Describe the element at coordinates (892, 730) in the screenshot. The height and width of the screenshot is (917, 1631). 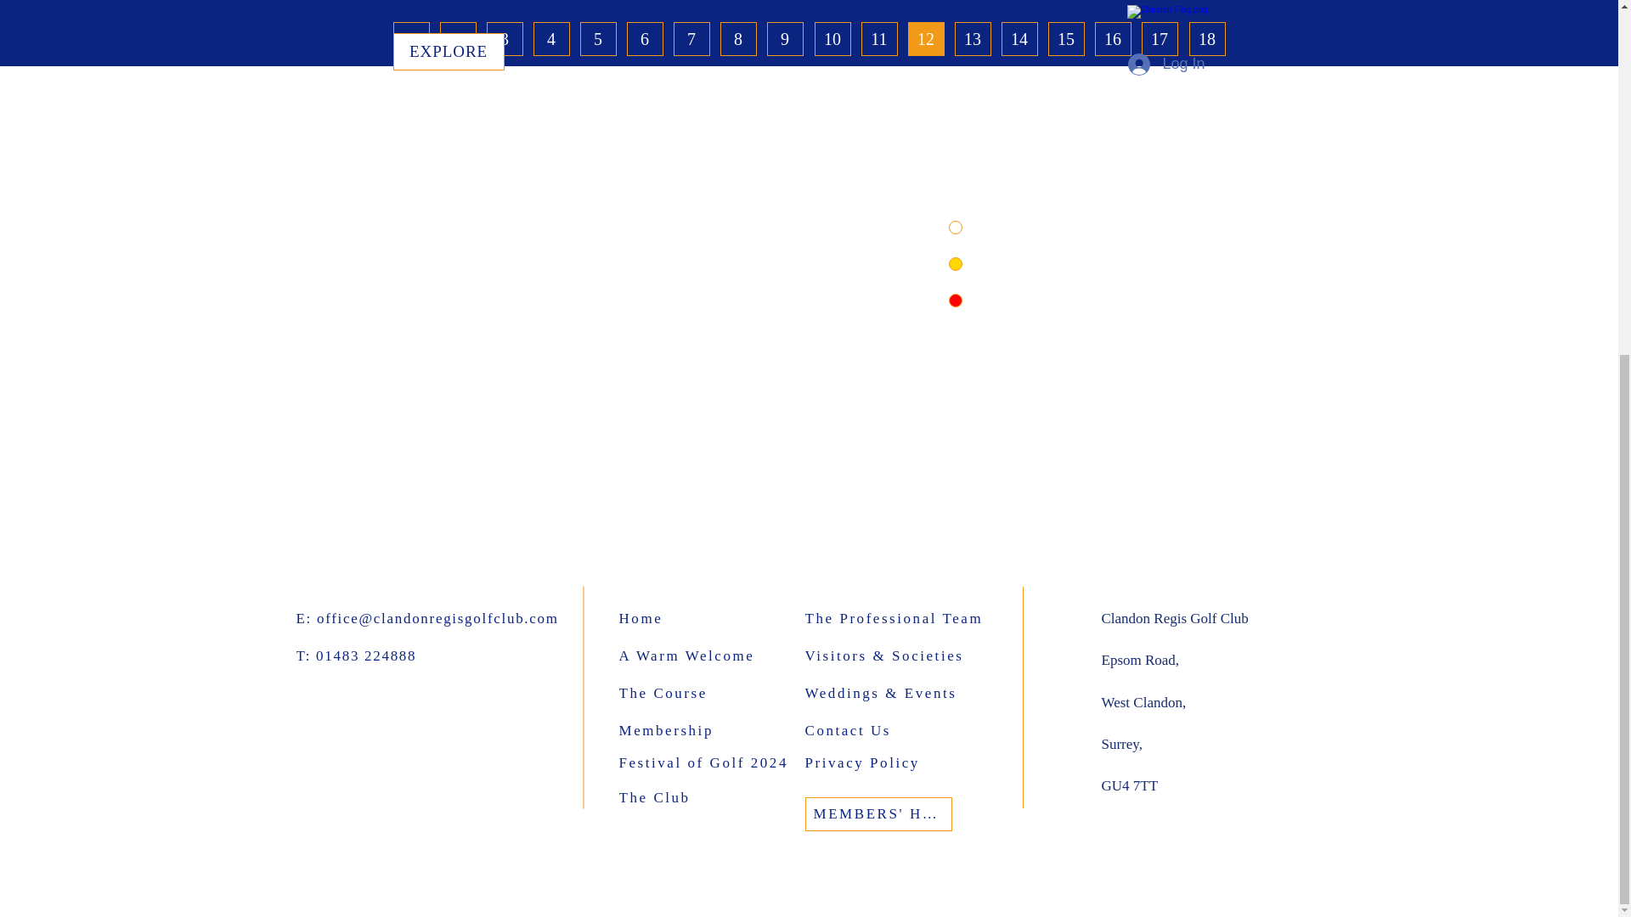
I see `Contact Us` at that location.